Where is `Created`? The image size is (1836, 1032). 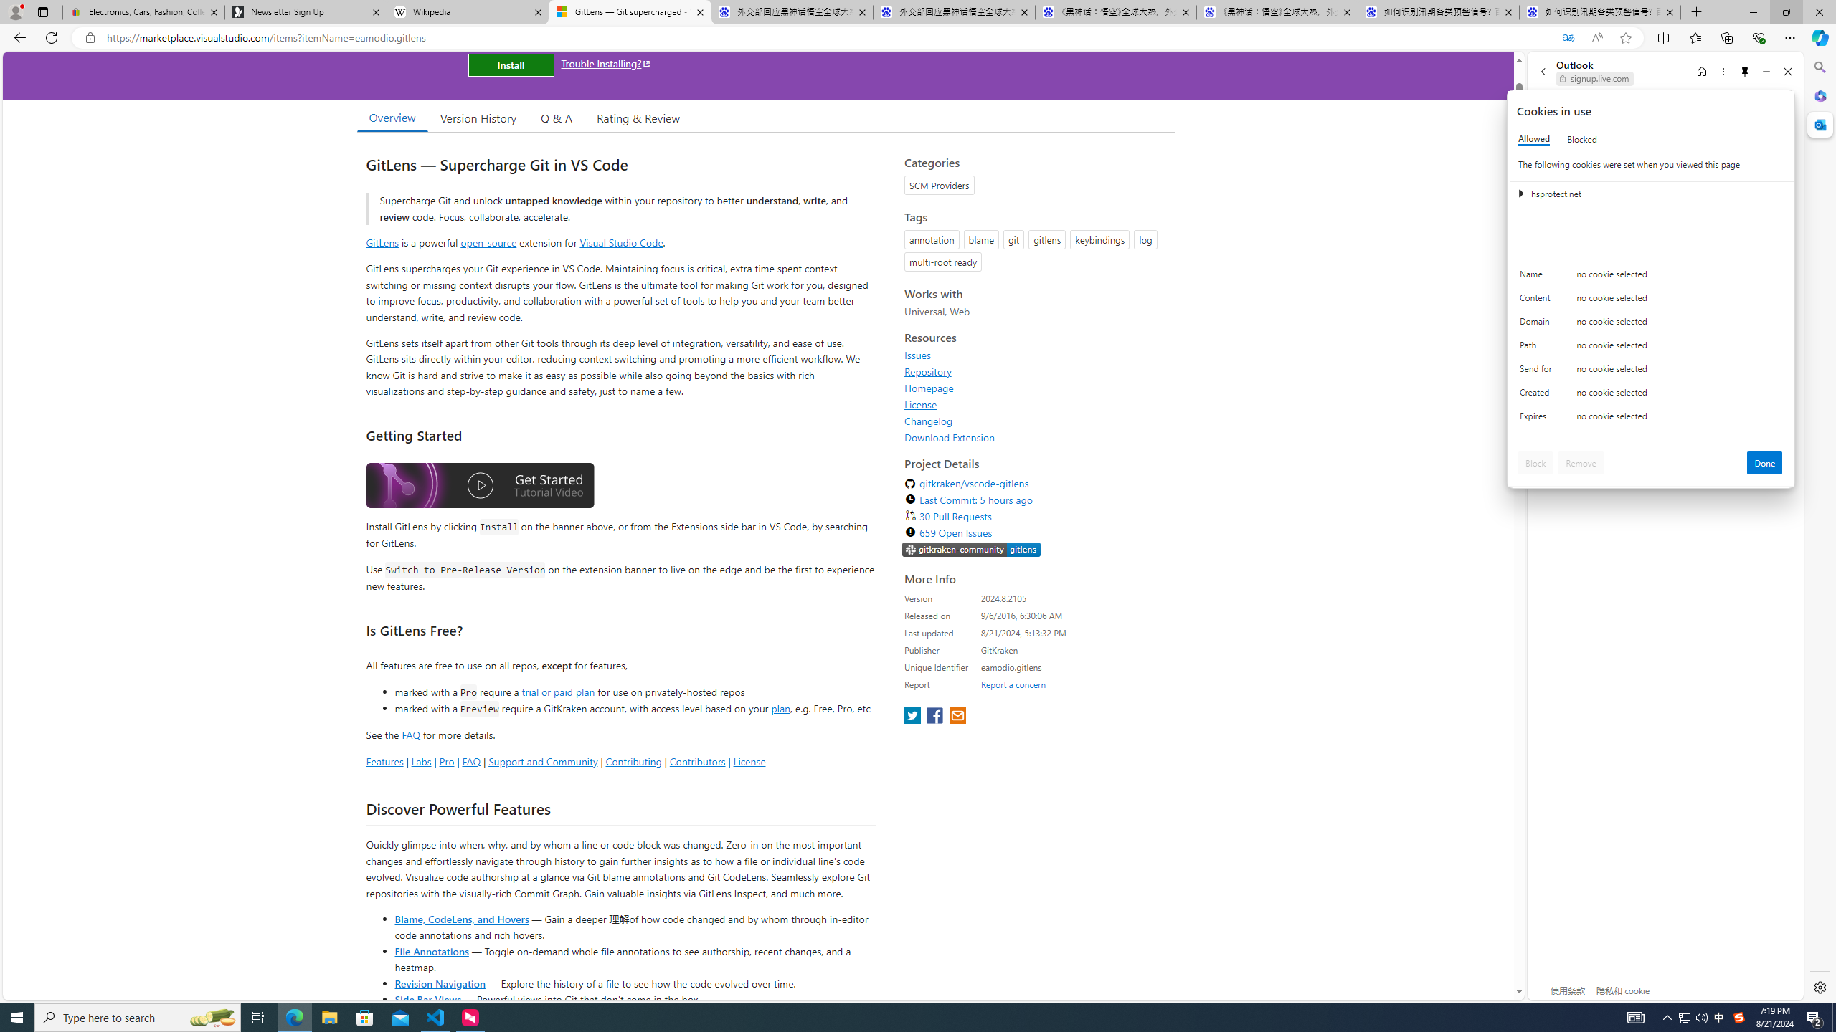
Created is located at coordinates (1538, 396).